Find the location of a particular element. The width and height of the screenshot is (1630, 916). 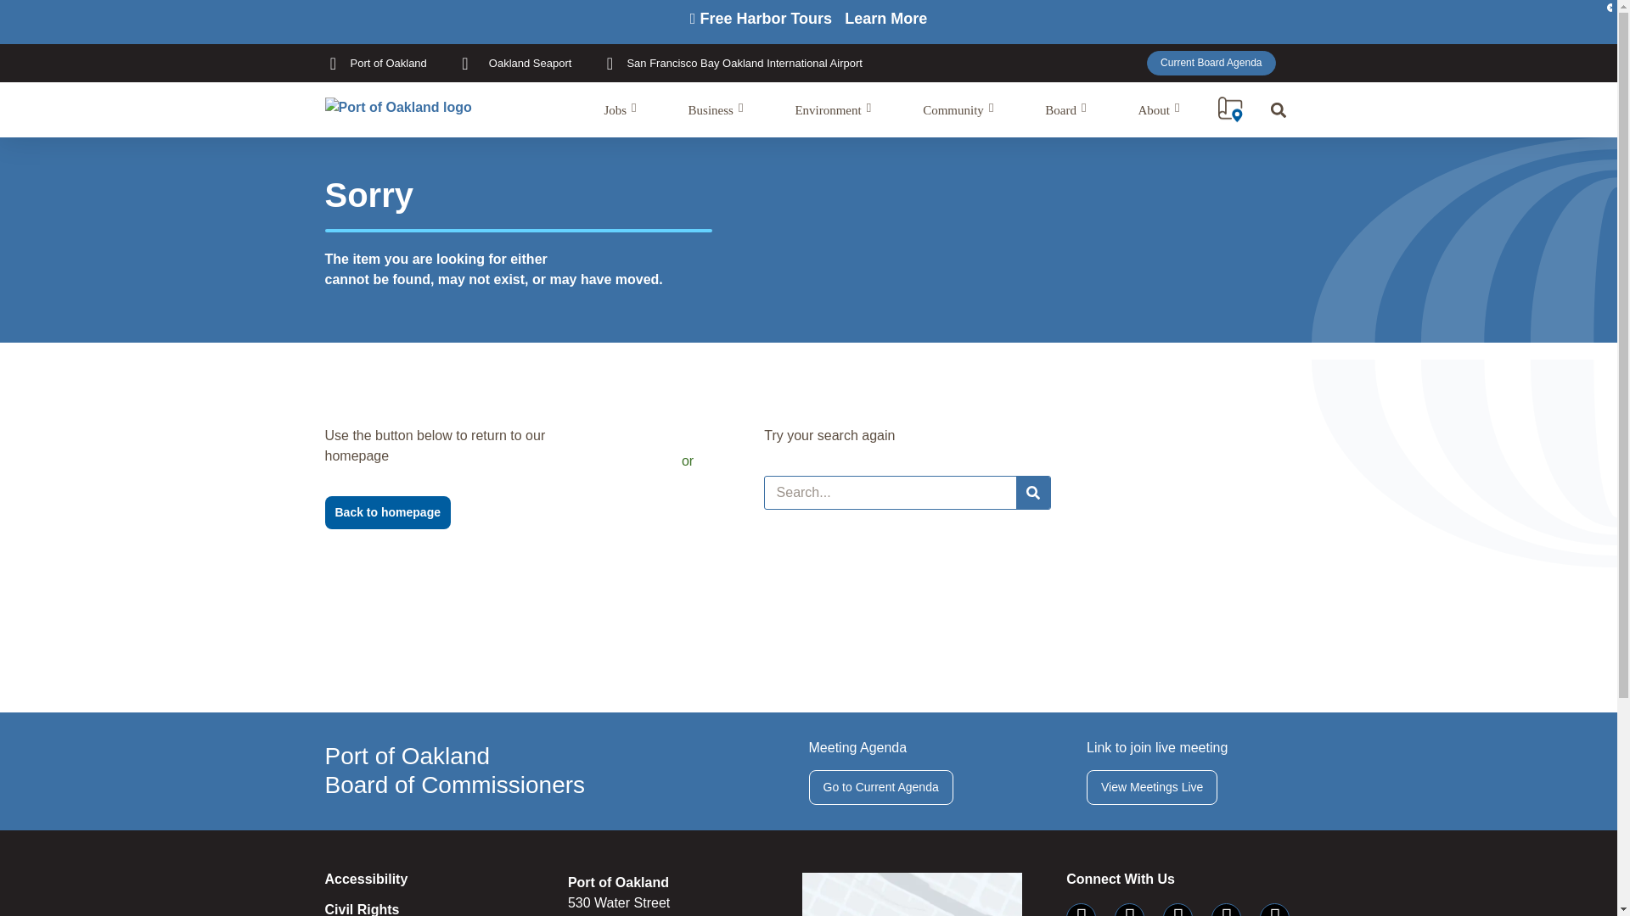

Current Board Agenda is located at coordinates (1211, 63).